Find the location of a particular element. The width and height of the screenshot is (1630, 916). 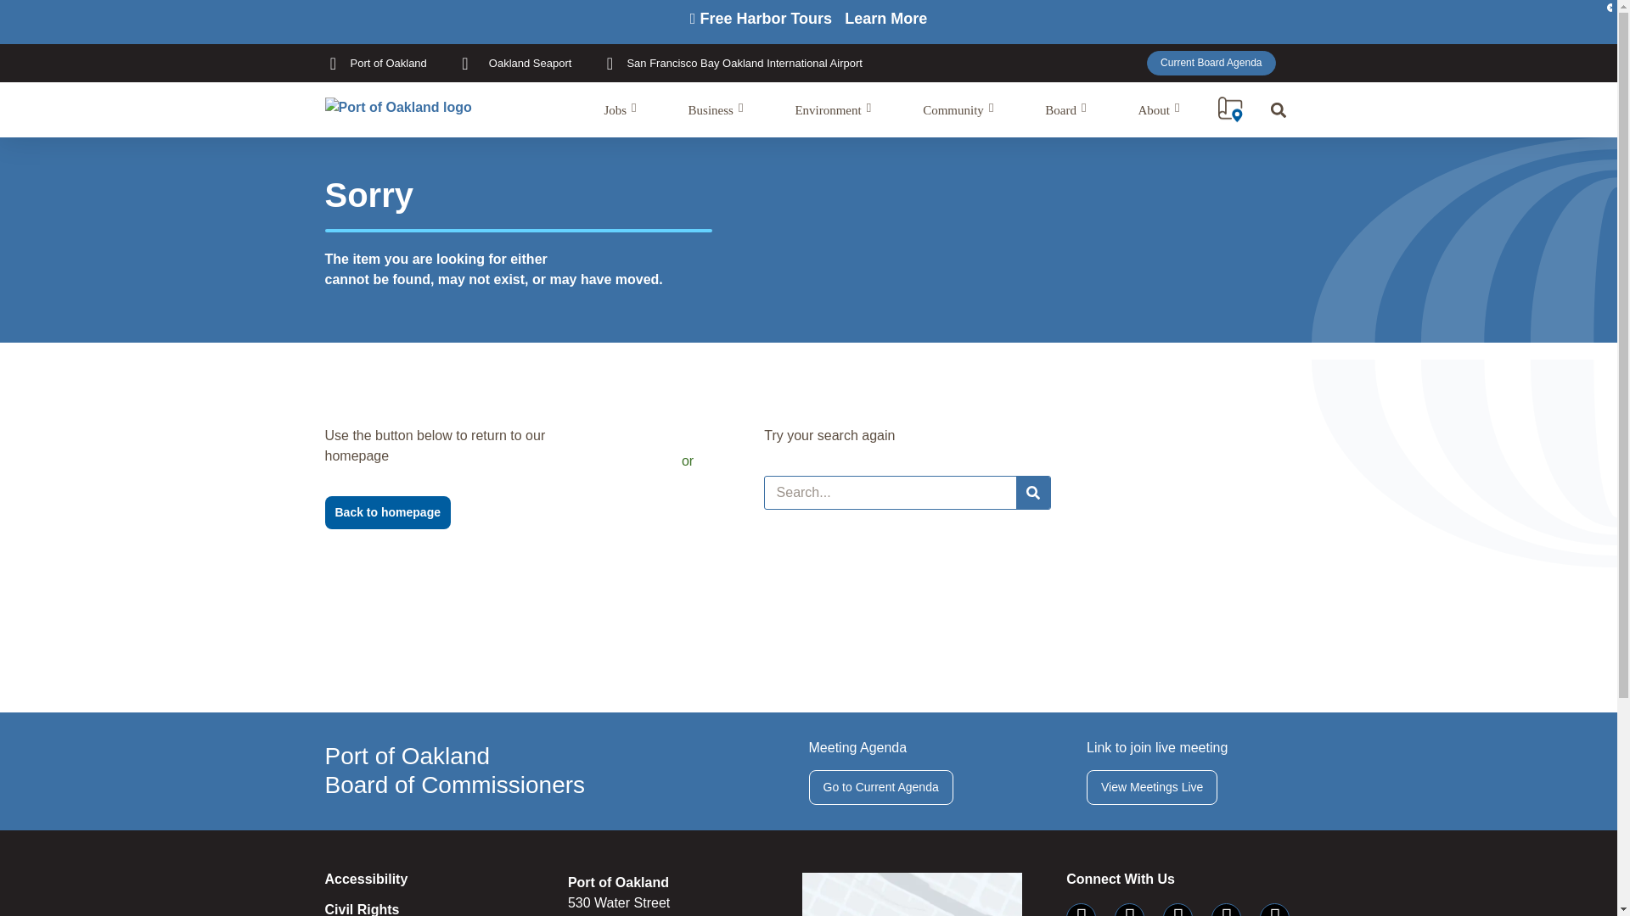

Current Board Agenda is located at coordinates (1211, 63).